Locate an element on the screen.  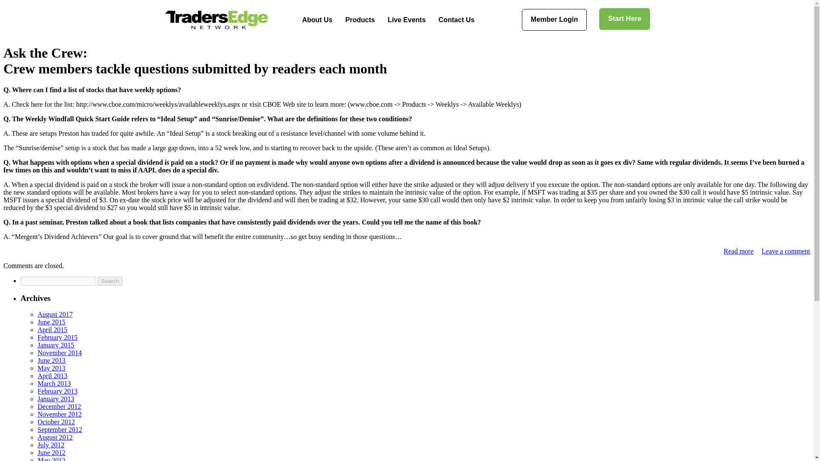
Live Events is located at coordinates (407, 20).